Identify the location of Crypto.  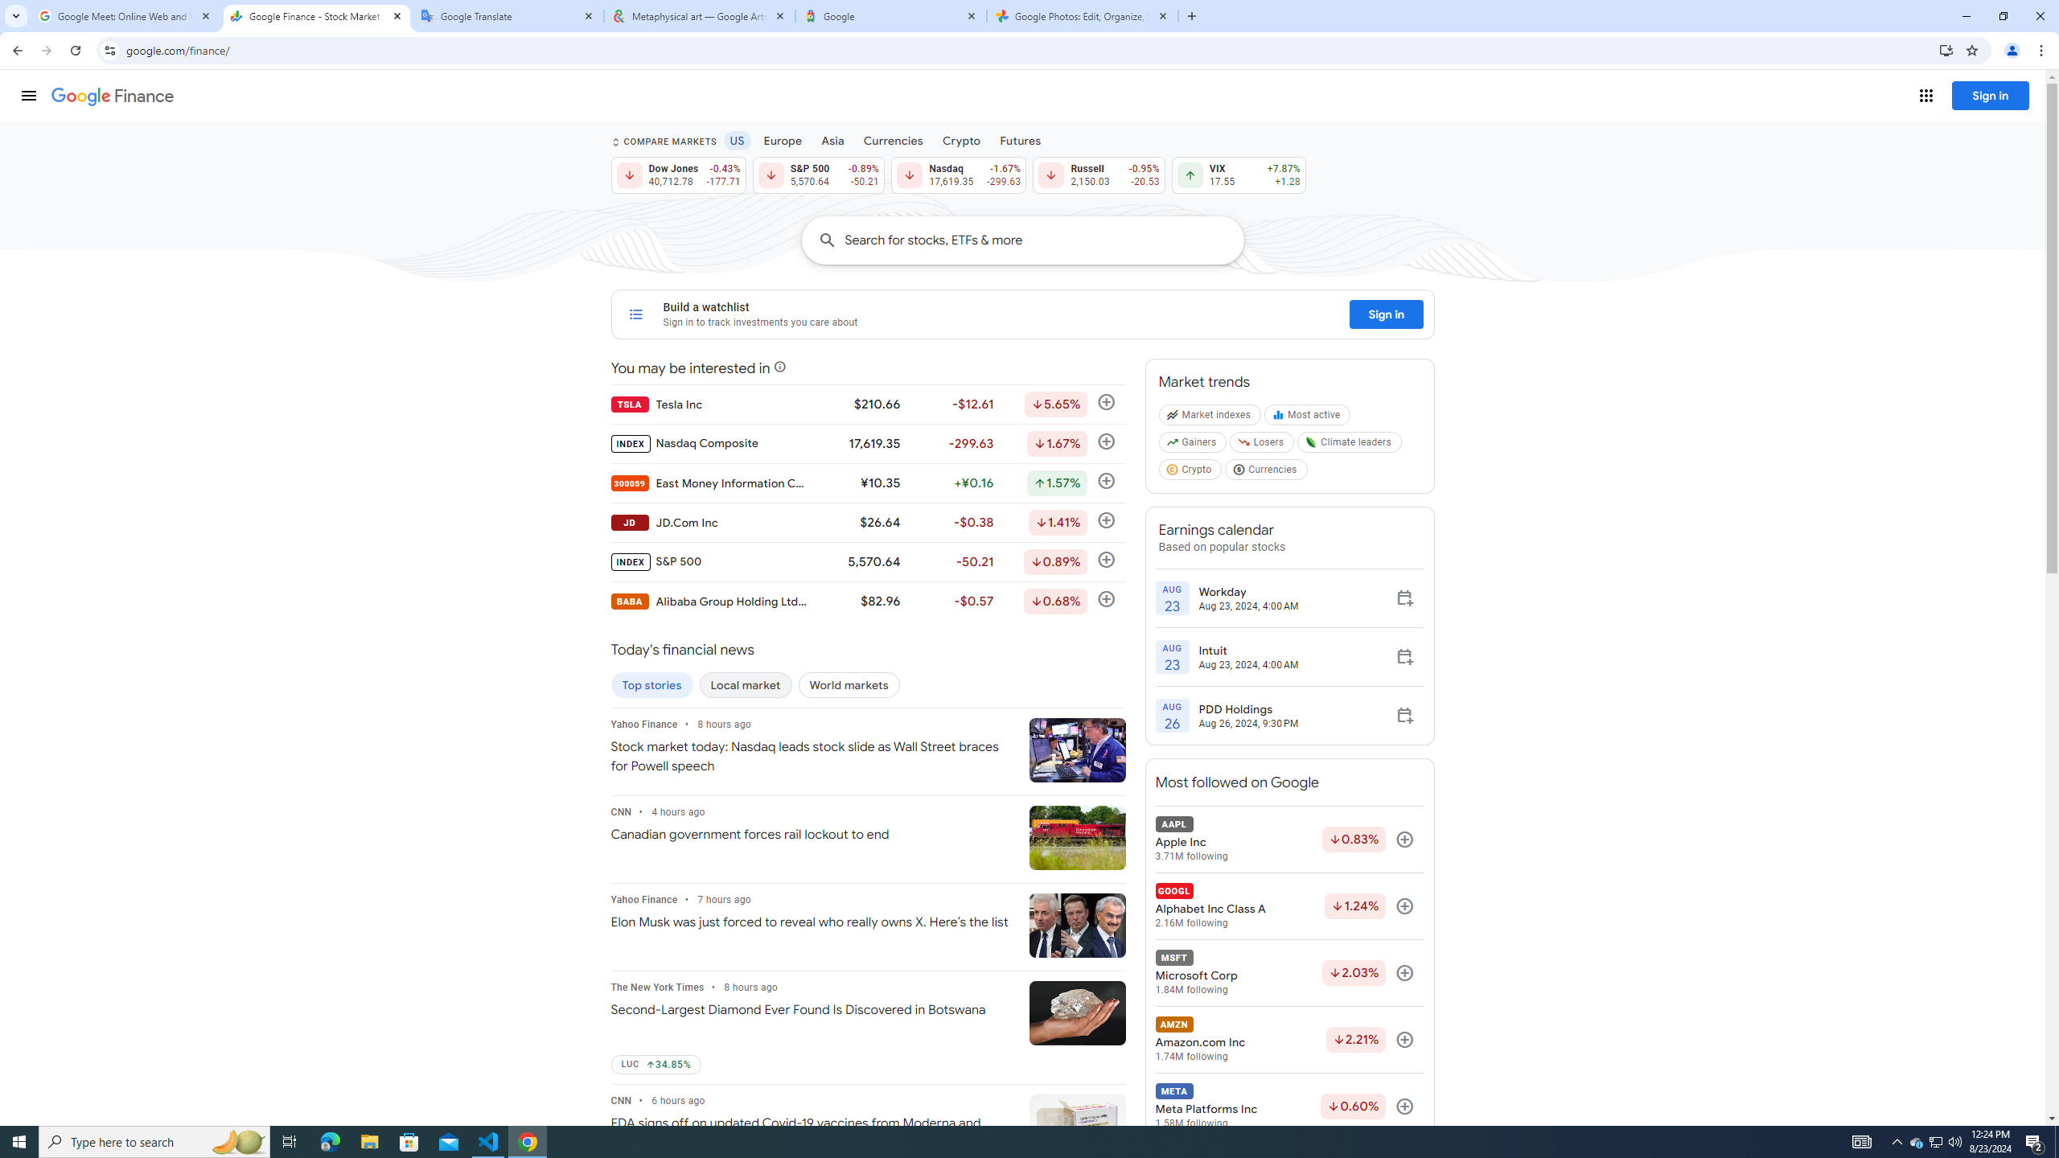
(961, 140).